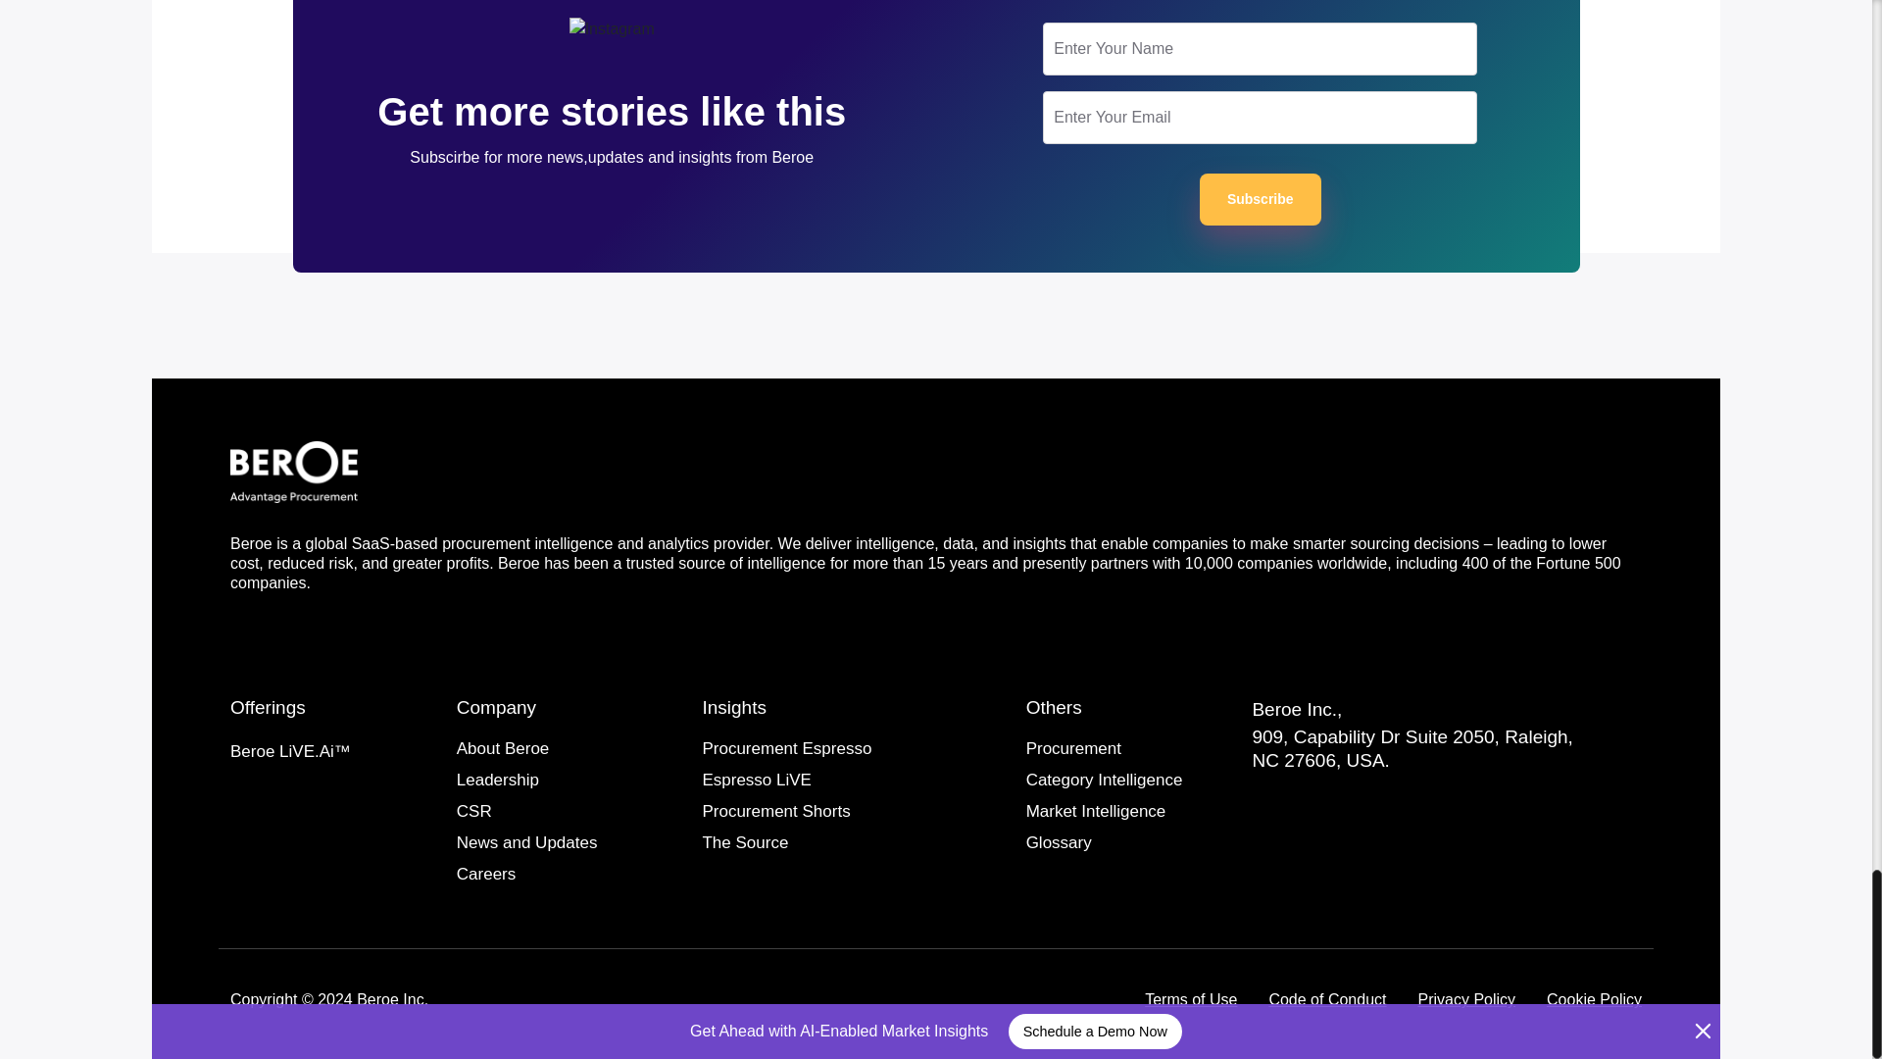 This screenshot has height=1059, width=1882. I want to click on Please enter a valid name, so click(1260, 48).